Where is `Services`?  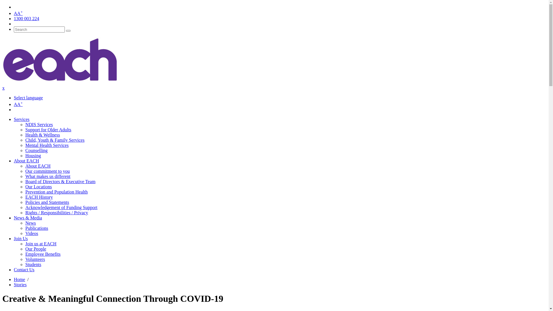
Services is located at coordinates (22, 119).